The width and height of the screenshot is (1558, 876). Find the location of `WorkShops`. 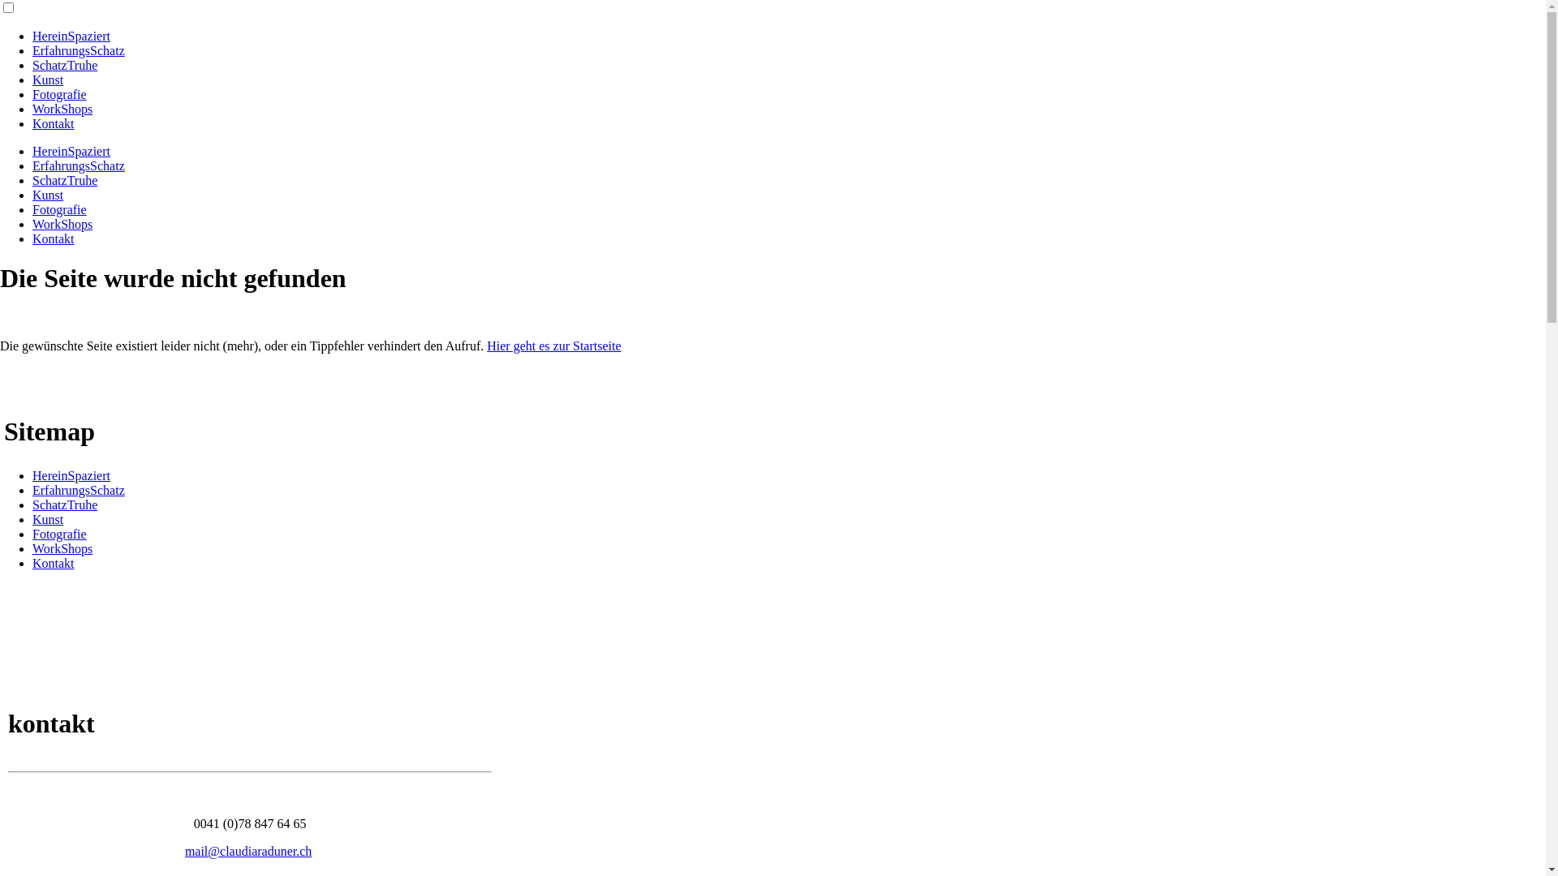

WorkShops is located at coordinates (62, 224).